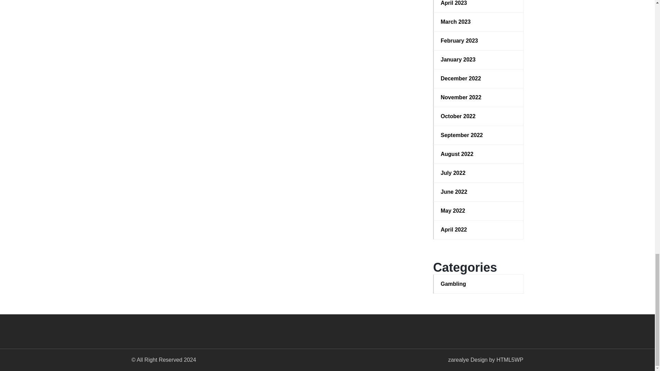 The image size is (660, 371). Describe the element at coordinates (478, 3) in the screenshot. I see `April 2023` at that location.